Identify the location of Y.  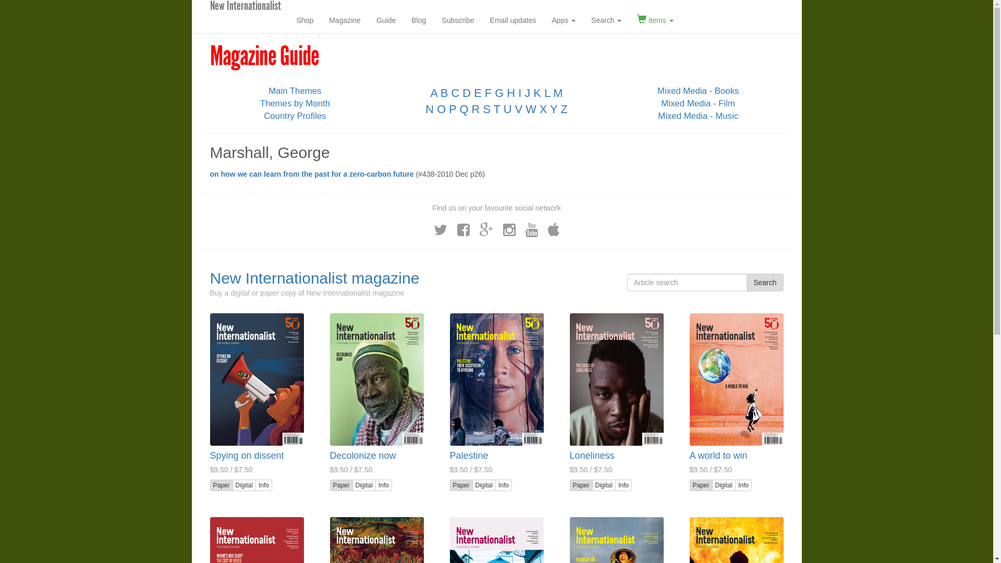
(554, 109).